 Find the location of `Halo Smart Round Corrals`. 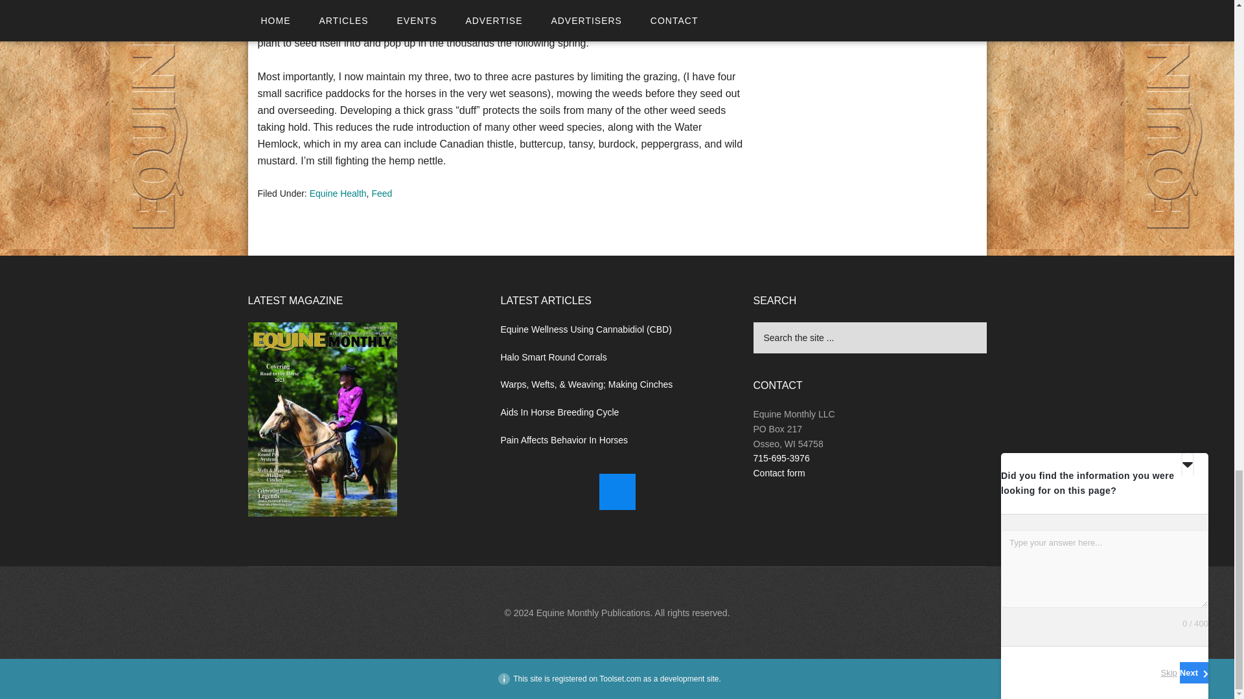

Halo Smart Round Corrals is located at coordinates (553, 357).